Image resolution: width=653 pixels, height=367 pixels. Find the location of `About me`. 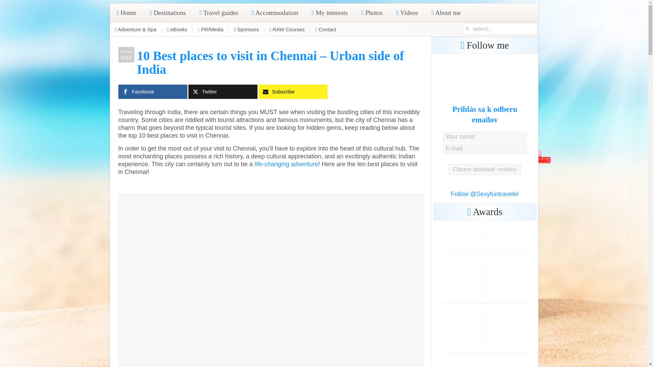

About me is located at coordinates (446, 12).